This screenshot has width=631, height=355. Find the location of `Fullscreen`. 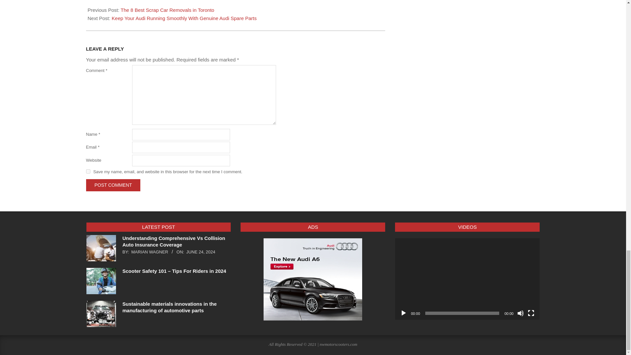

Fullscreen is located at coordinates (531, 313).